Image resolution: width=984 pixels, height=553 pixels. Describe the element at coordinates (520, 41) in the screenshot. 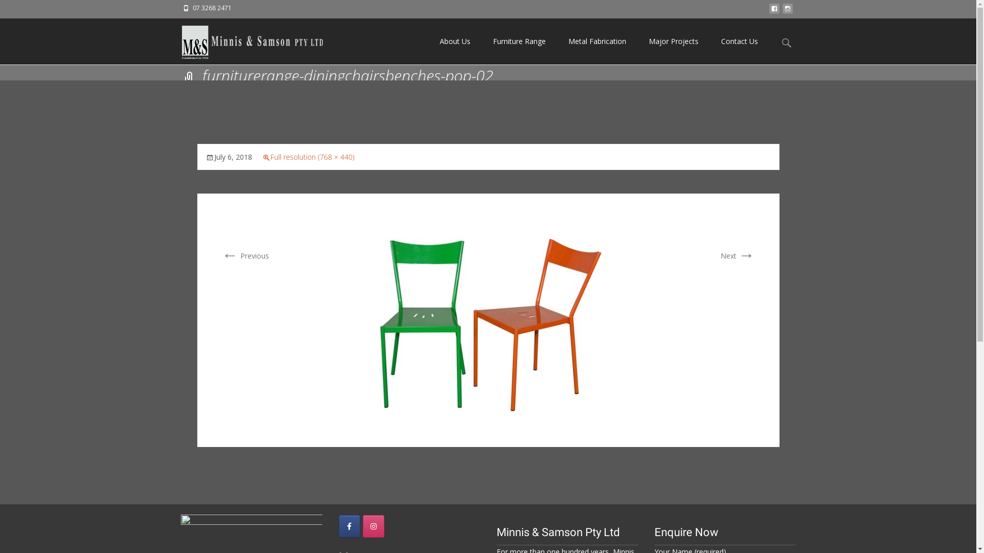

I see `Furniture Range` at that location.